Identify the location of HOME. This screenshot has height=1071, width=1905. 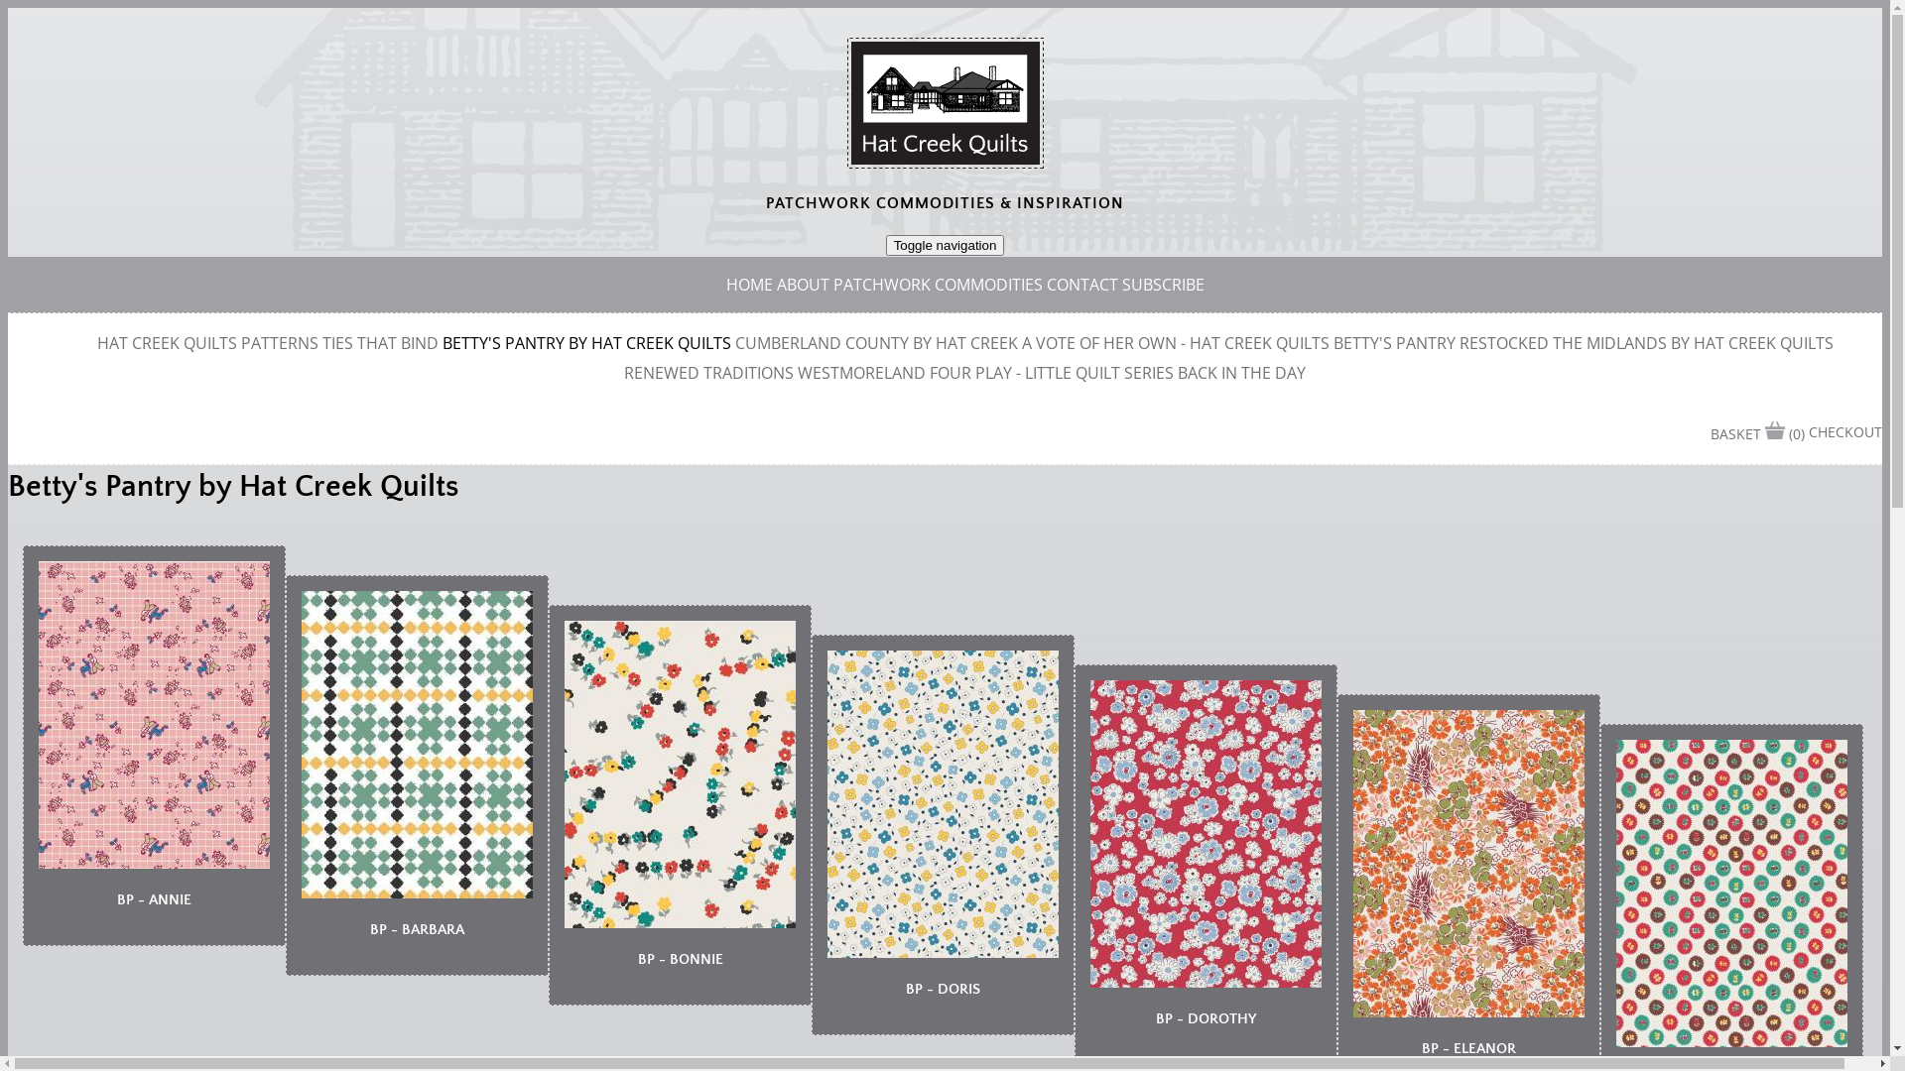
(750, 285).